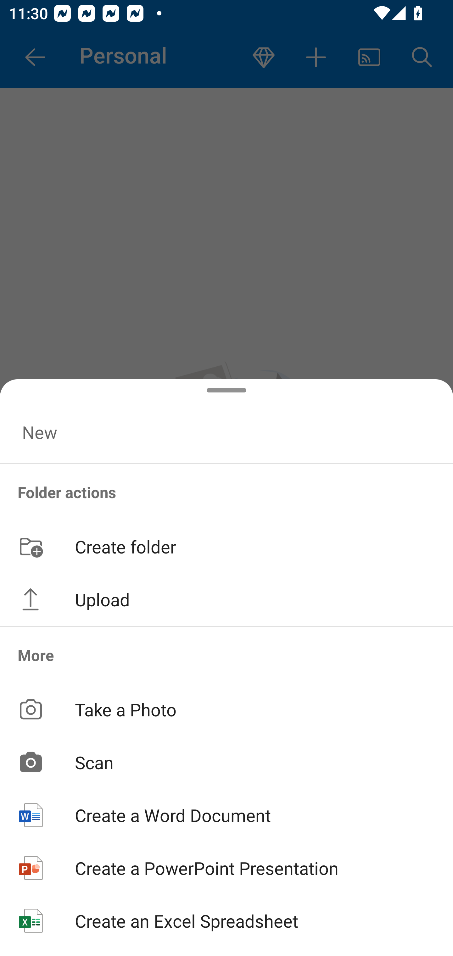  What do you see at coordinates (226, 599) in the screenshot?
I see `Upload button Upload` at bounding box center [226, 599].